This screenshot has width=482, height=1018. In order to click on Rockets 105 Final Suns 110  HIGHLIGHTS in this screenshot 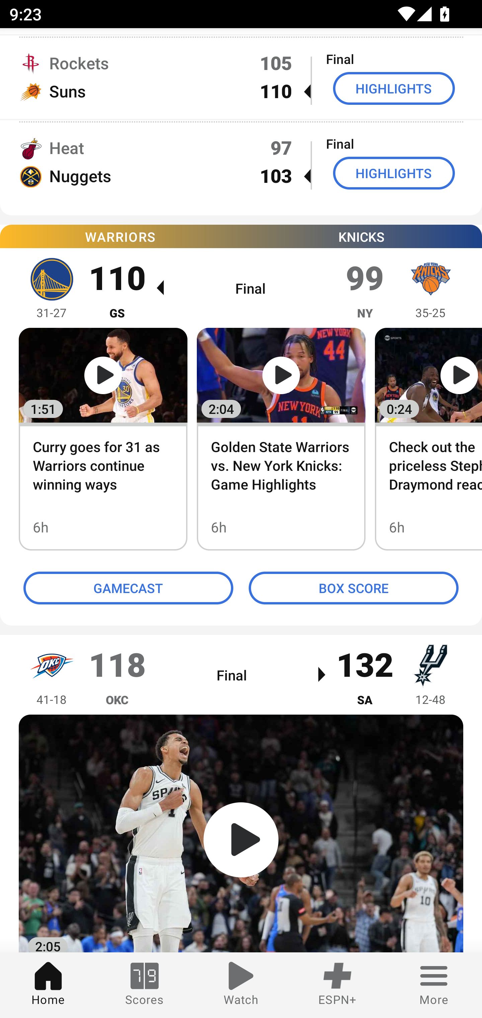, I will do `click(241, 77)`.